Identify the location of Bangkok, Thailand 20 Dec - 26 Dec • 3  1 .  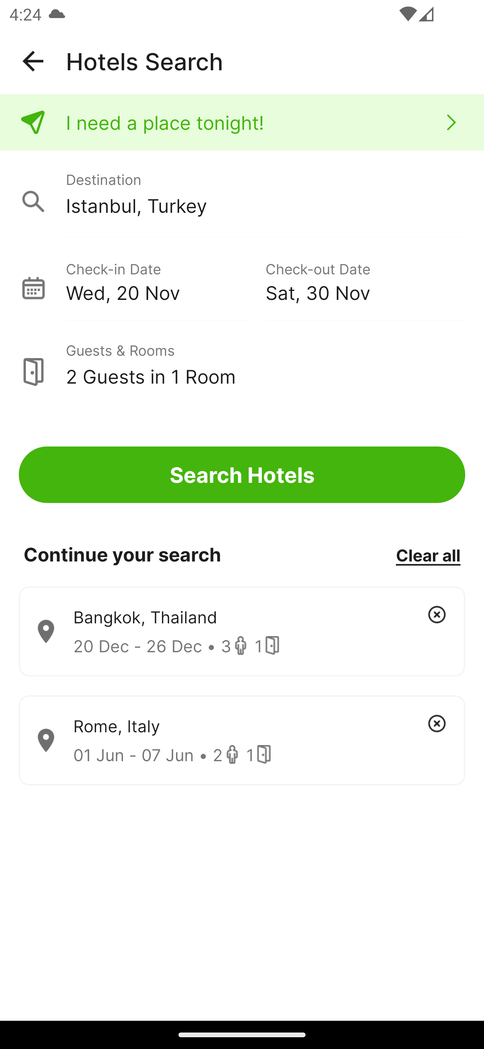
(242, 631).